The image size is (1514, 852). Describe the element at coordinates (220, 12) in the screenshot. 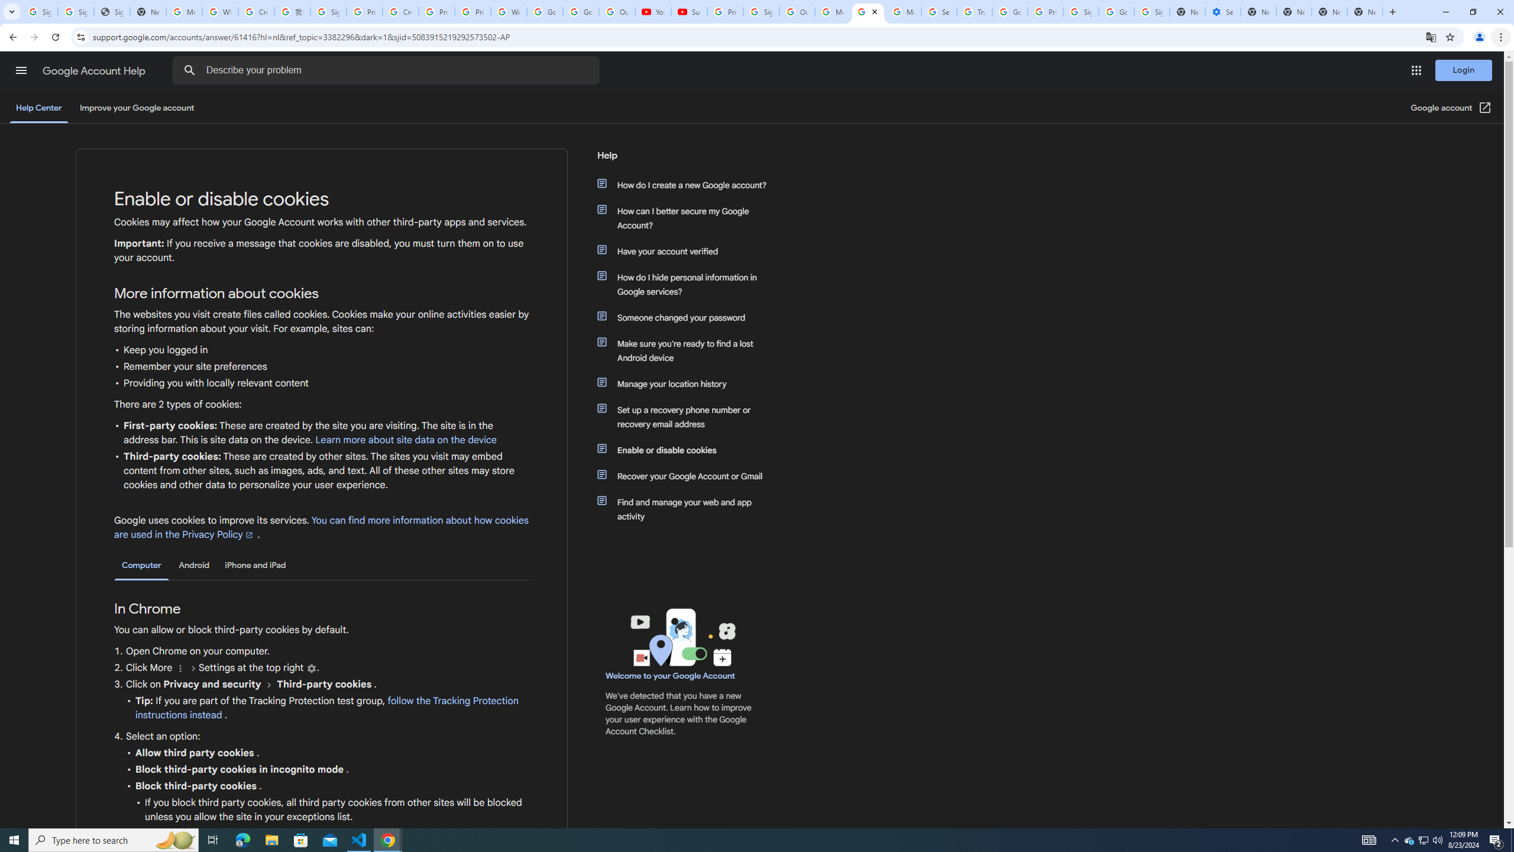

I see `Who is my administrator? - Google Account Help` at that location.